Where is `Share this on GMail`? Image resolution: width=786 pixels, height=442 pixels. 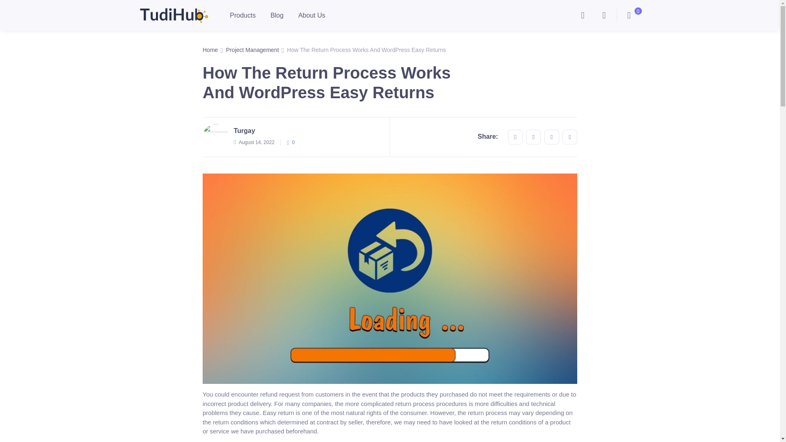 Share this on GMail is located at coordinates (552, 137).